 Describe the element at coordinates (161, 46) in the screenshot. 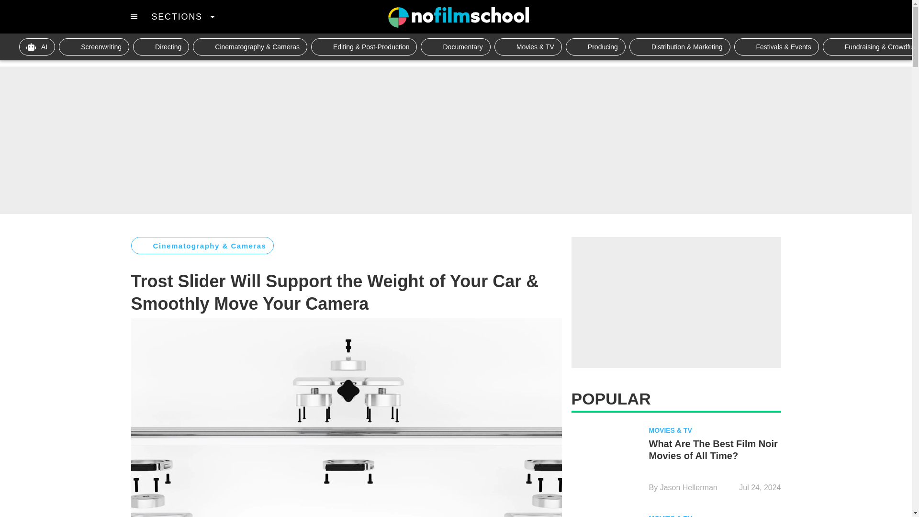

I see `Directing` at that location.